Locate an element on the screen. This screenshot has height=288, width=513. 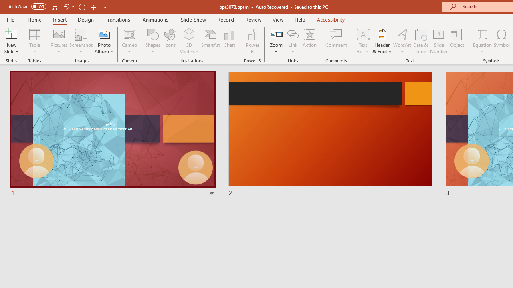
Symbol... is located at coordinates (502, 41).